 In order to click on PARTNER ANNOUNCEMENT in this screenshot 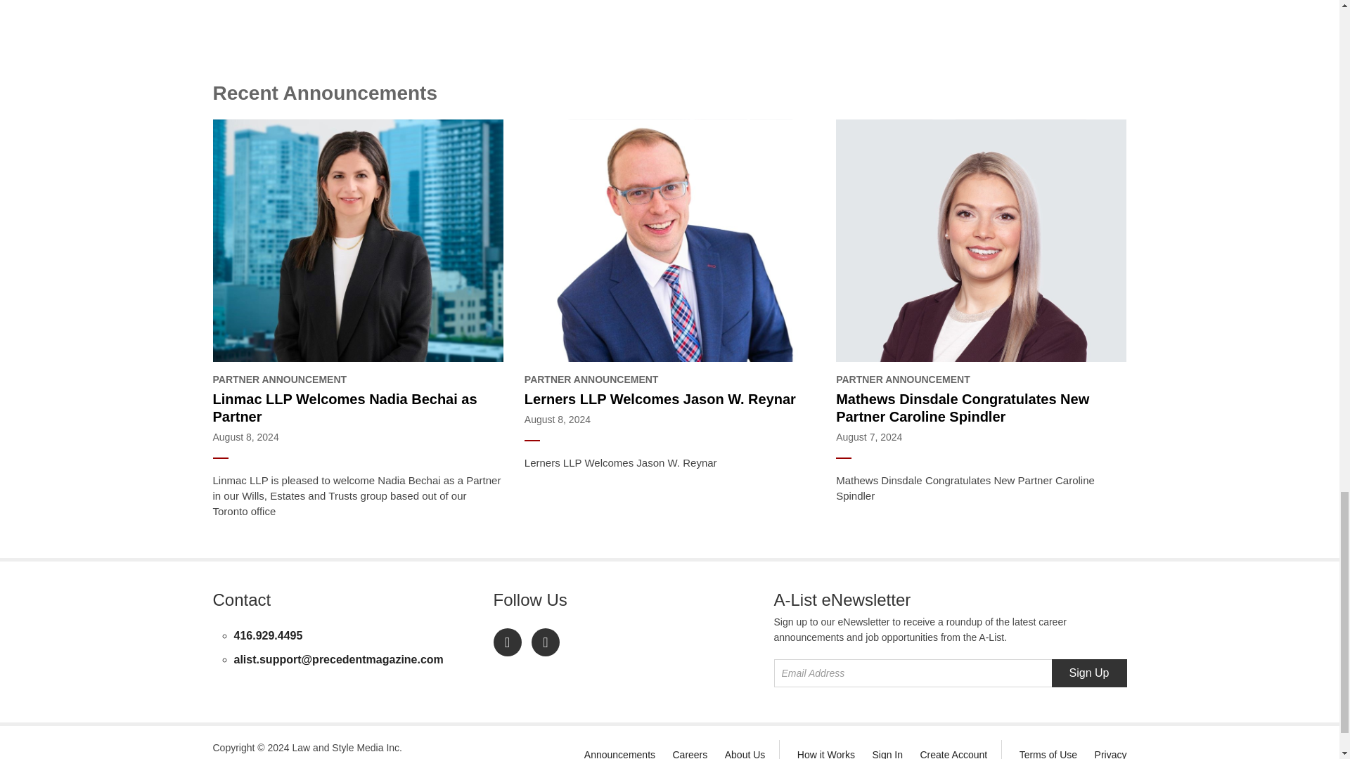, I will do `click(357, 379)`.